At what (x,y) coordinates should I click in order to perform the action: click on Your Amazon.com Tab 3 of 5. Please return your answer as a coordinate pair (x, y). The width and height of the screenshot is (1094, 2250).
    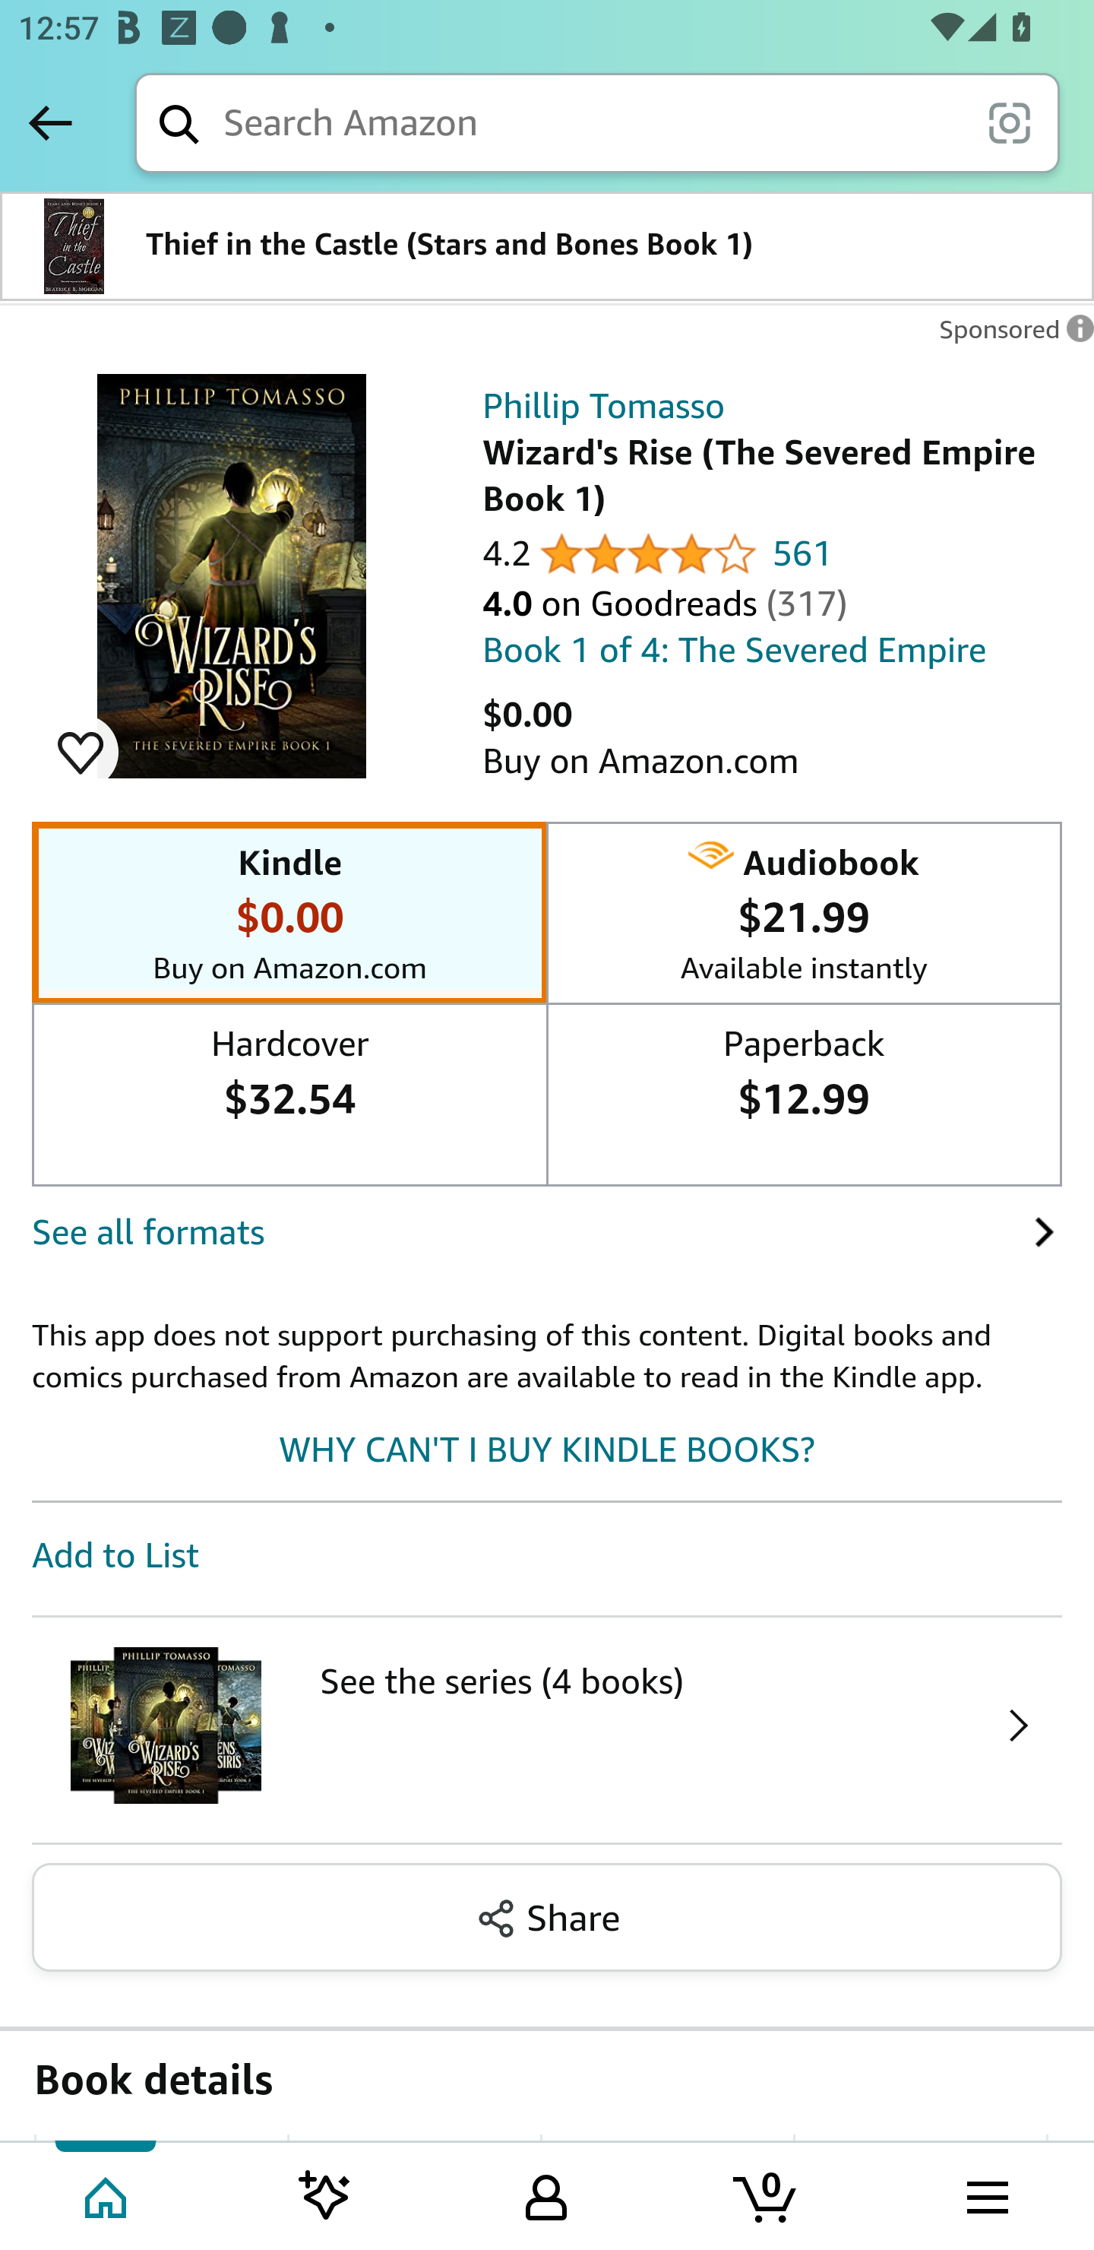
    Looking at the image, I should click on (546, 2195).